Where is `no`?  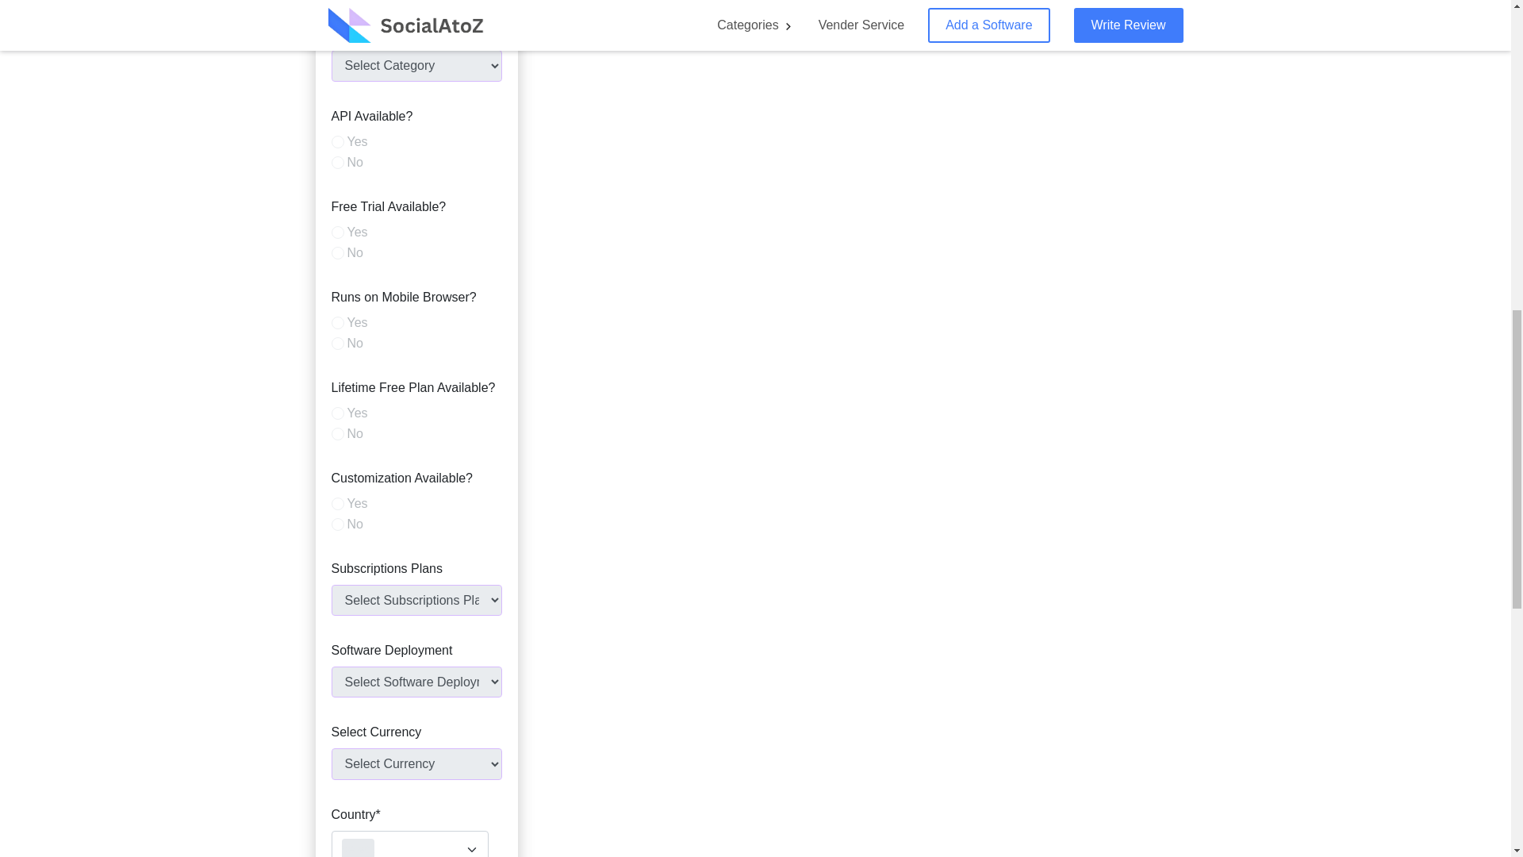
no is located at coordinates (338, 162).